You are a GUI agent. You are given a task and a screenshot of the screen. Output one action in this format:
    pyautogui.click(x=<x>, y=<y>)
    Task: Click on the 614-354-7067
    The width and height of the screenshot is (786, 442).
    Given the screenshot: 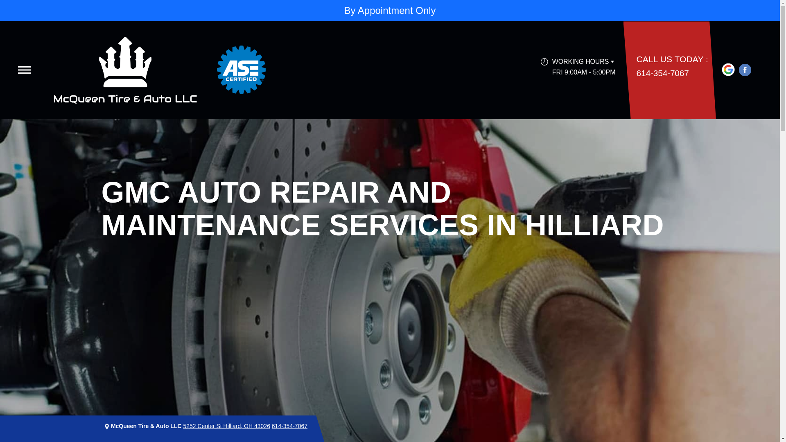 What is the action you would take?
    pyautogui.click(x=663, y=73)
    